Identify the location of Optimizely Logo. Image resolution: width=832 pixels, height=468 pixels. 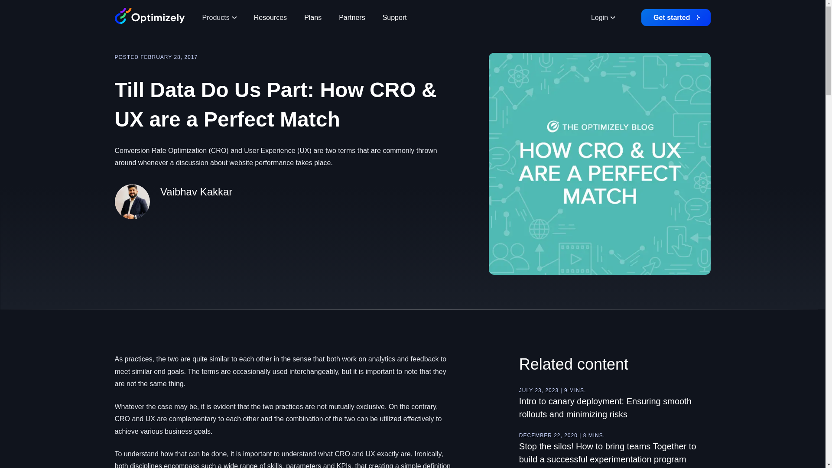
(149, 17).